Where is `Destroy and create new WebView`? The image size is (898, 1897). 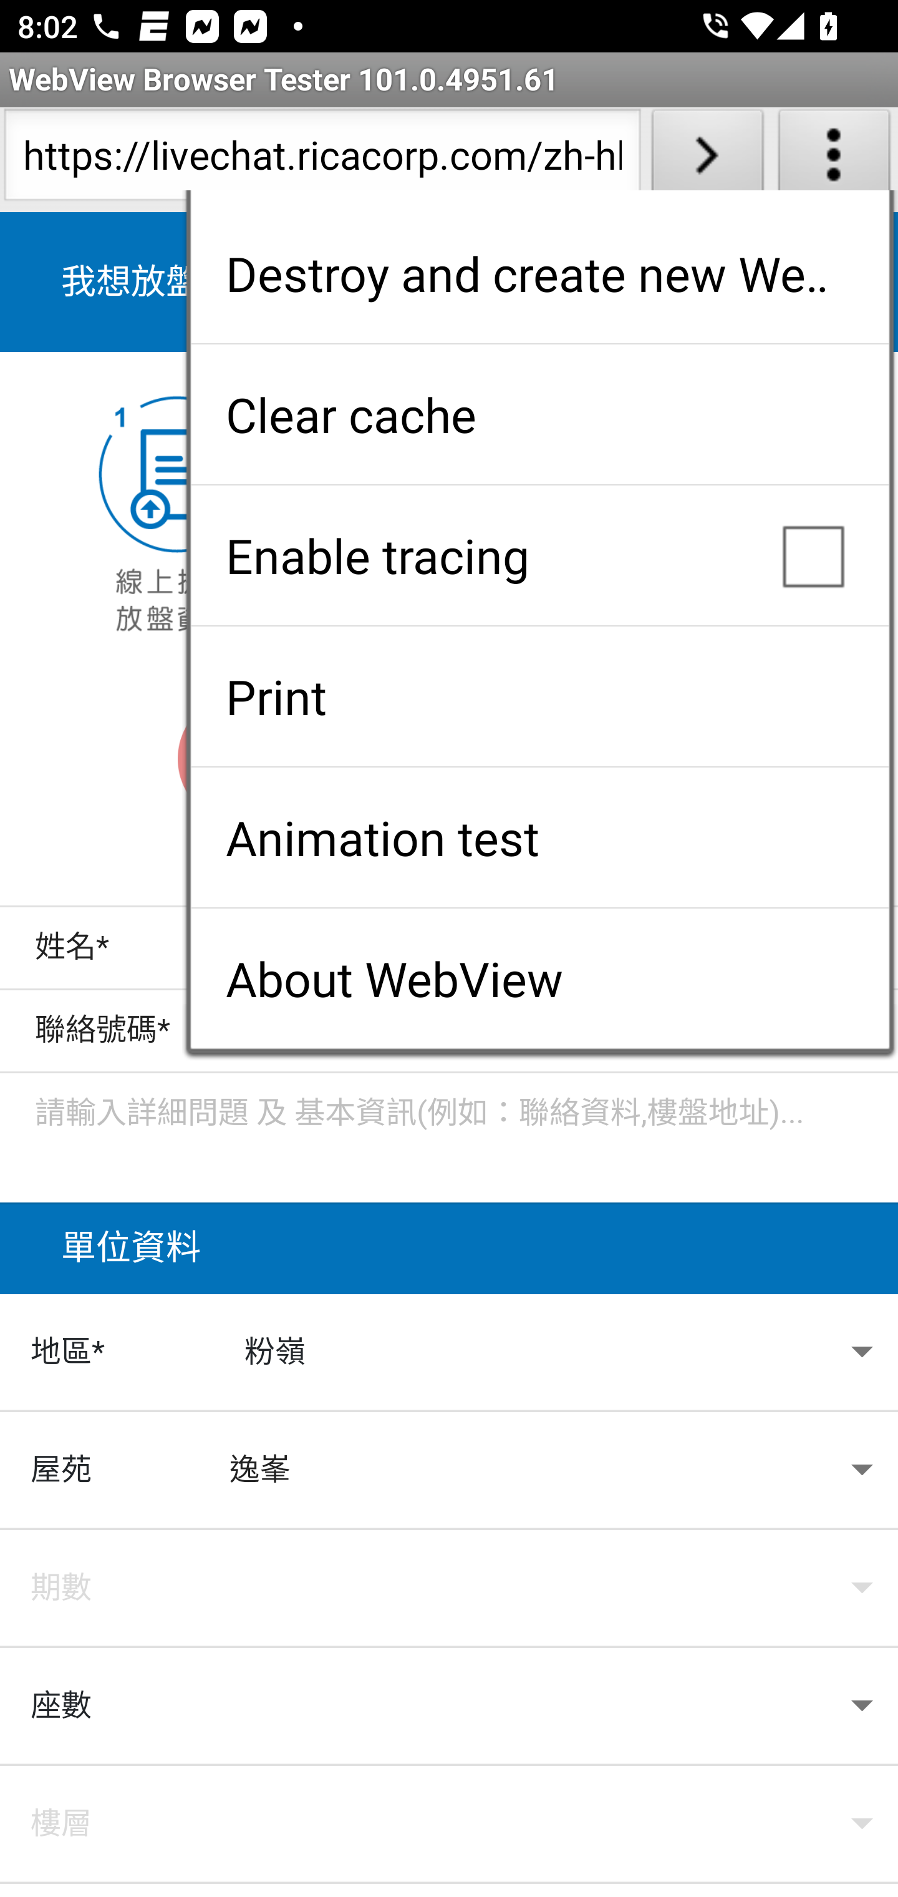
Destroy and create new WebView is located at coordinates (539, 273).